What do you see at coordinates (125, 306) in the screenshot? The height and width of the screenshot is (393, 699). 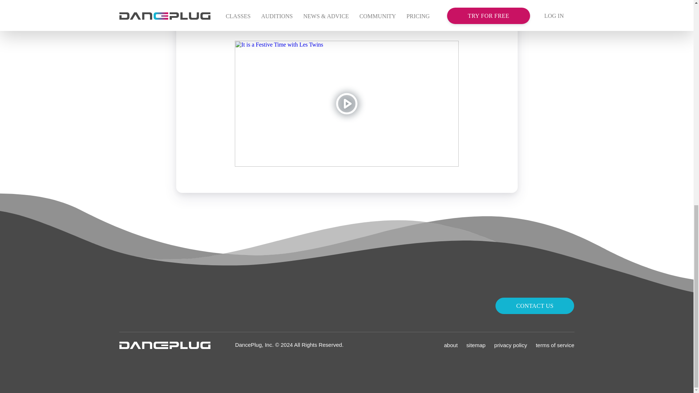 I see `Follow us on Instagram` at bounding box center [125, 306].